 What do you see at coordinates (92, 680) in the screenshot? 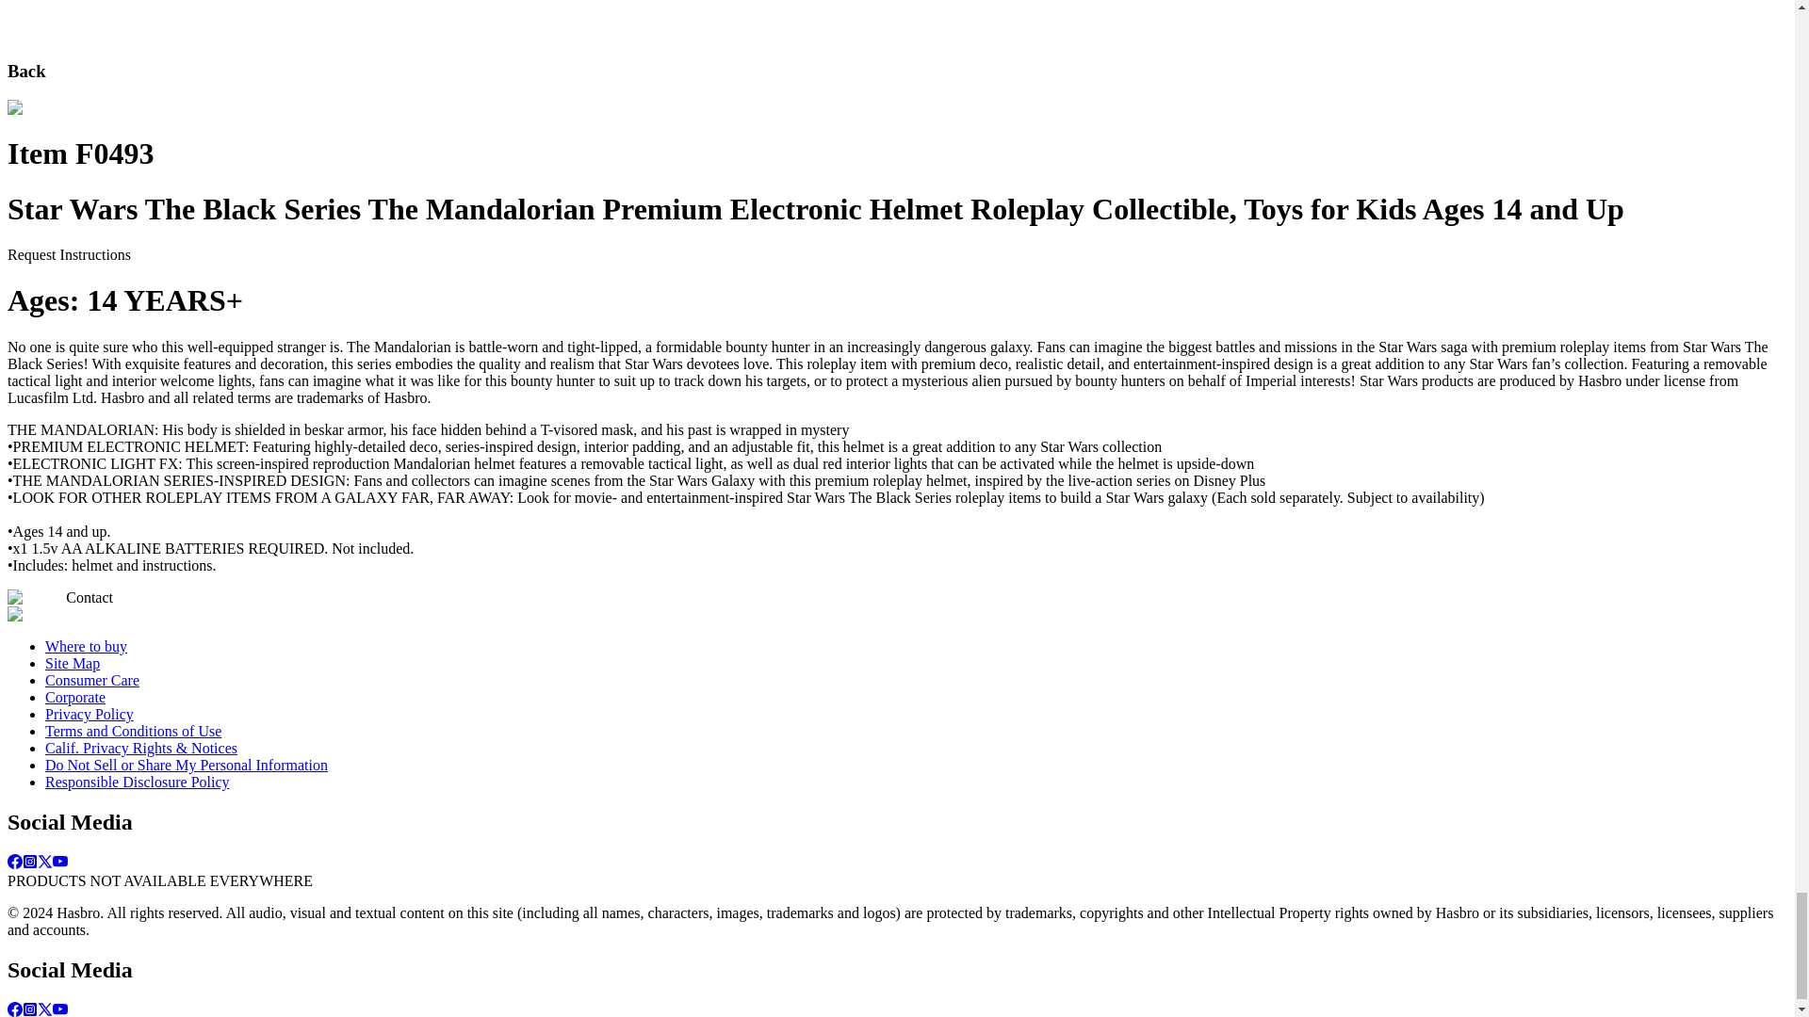
I see `Consumer Care` at bounding box center [92, 680].